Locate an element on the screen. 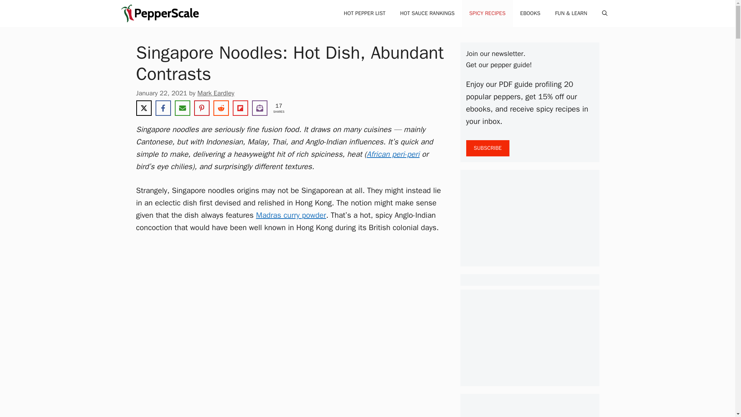  HOT PEPPER LIST is located at coordinates (364, 14).